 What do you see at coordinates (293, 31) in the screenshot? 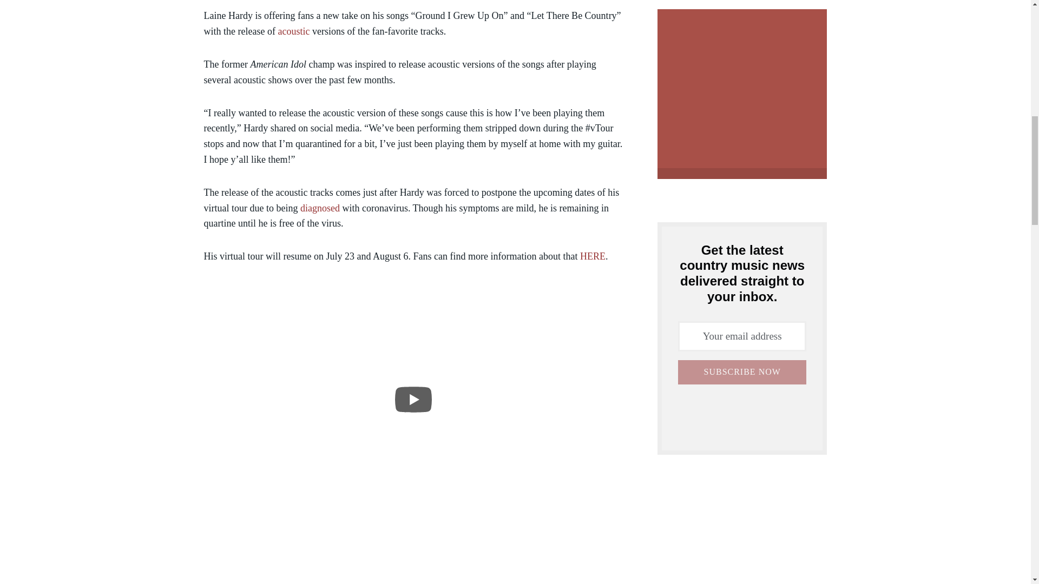
I see `acoustic` at bounding box center [293, 31].